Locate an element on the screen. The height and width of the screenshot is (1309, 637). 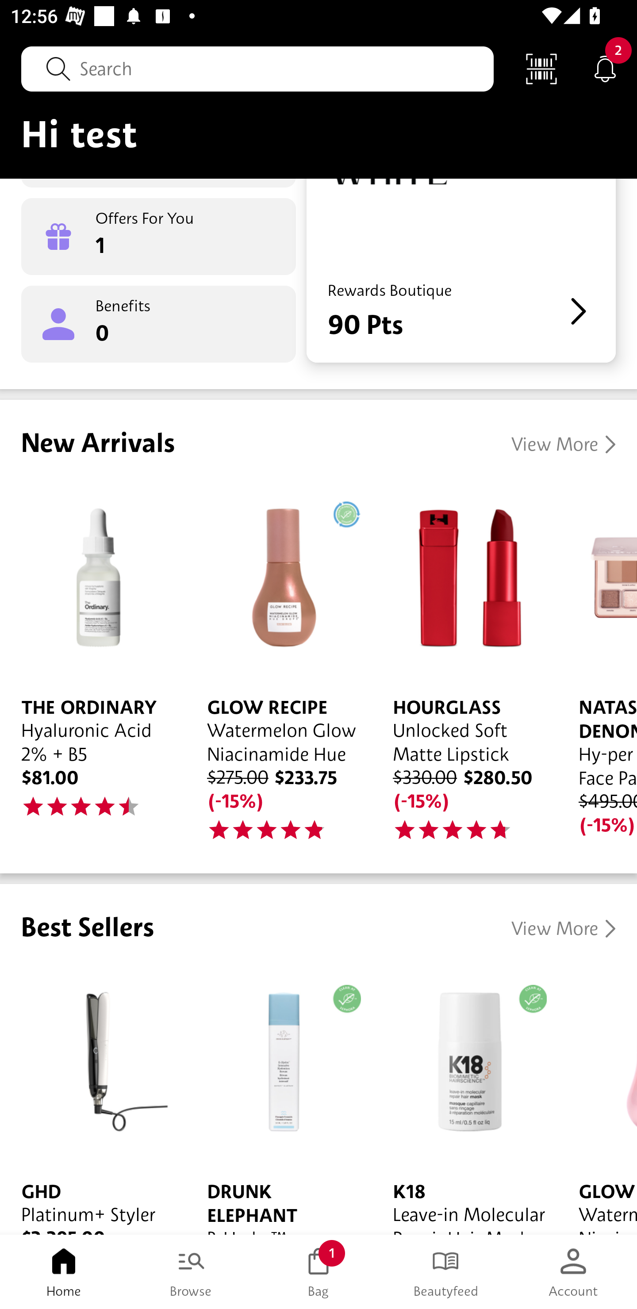
Beautyfeed is located at coordinates (446, 1272).